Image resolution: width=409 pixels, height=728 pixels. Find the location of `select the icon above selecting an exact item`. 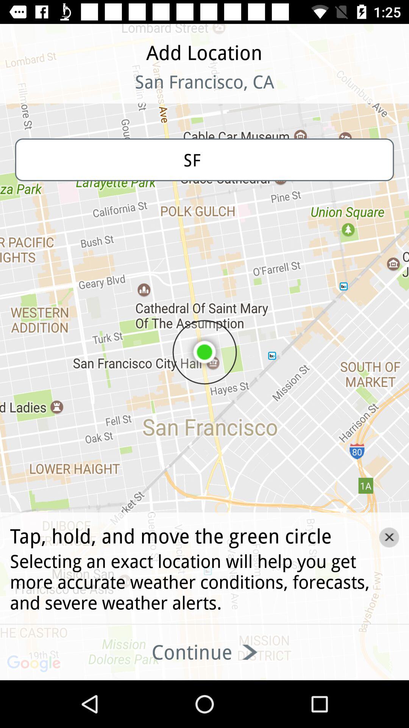

select the icon above selecting an exact item is located at coordinates (389, 537).